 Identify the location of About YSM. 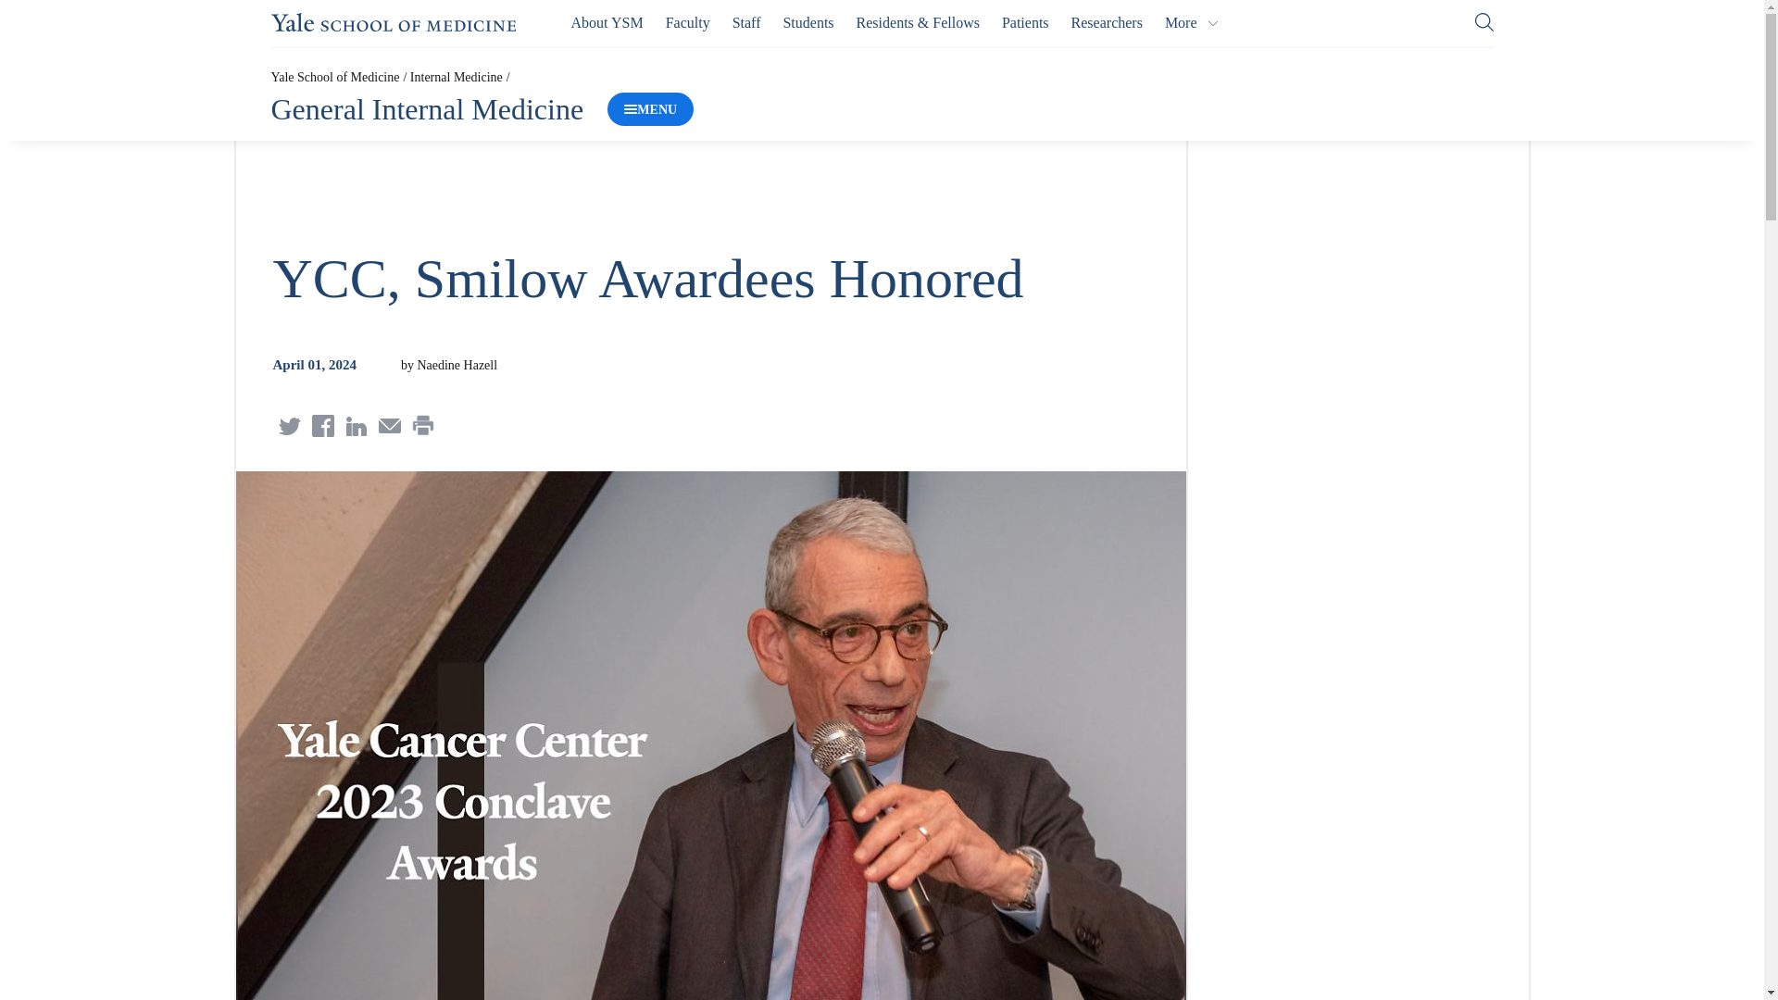
(607, 22).